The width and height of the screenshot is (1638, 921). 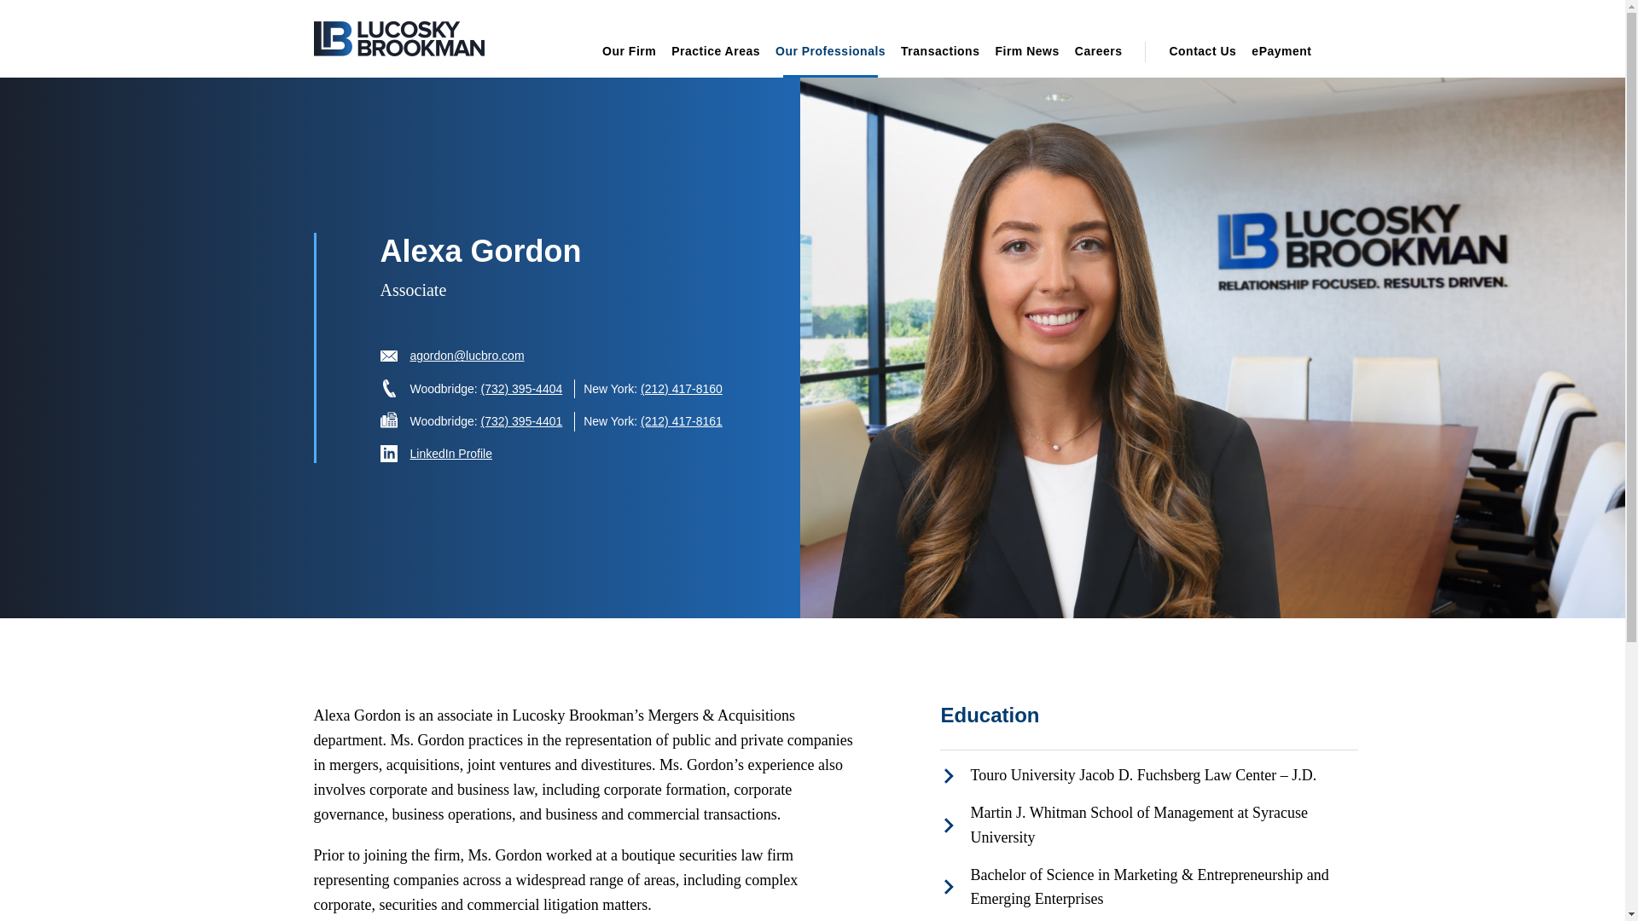 I want to click on Our Firm, so click(x=628, y=59).